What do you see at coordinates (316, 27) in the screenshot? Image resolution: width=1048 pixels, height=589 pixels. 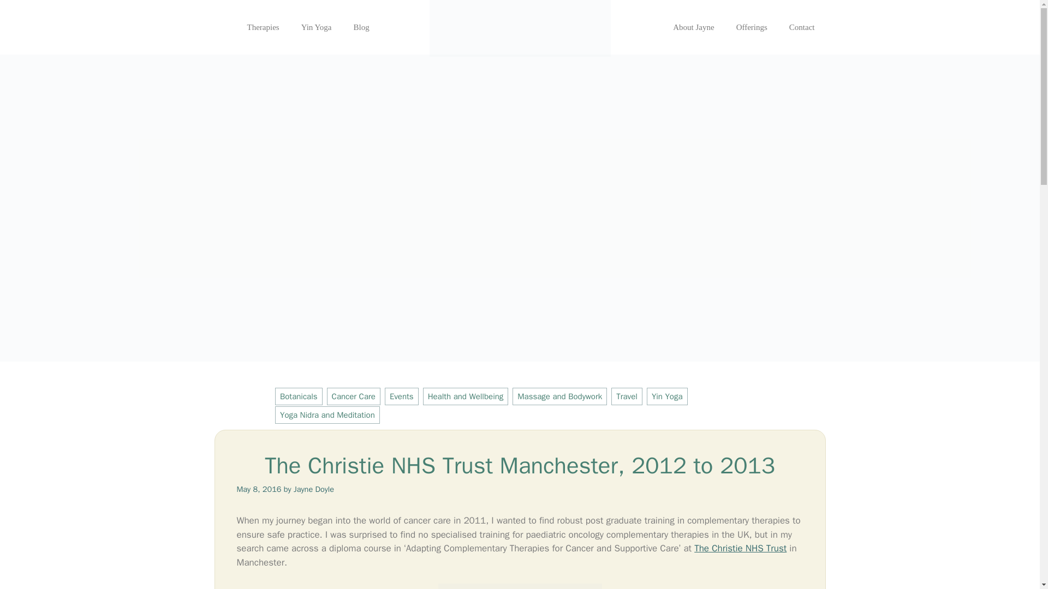 I see `Yin Yoga` at bounding box center [316, 27].